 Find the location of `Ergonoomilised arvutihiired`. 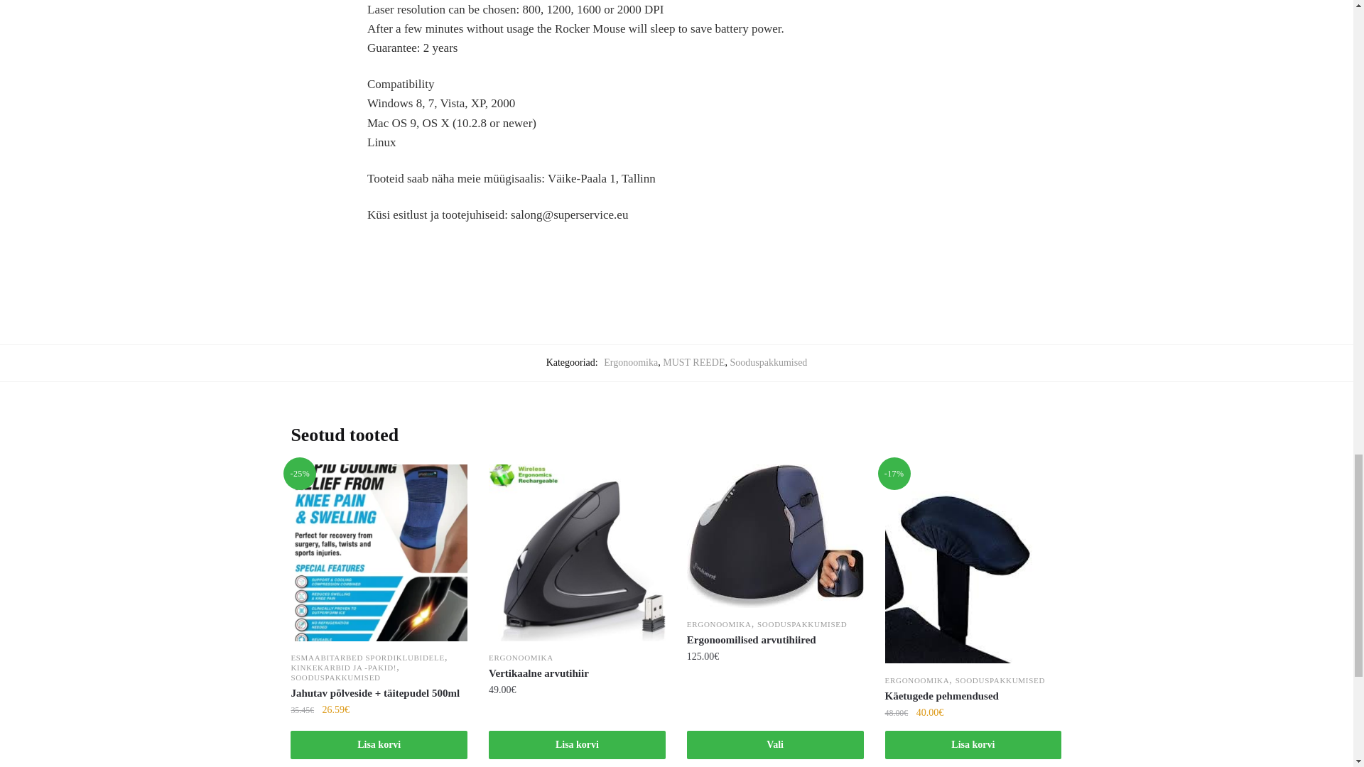

Ergonoomilised arvutihiired is located at coordinates (775, 536).